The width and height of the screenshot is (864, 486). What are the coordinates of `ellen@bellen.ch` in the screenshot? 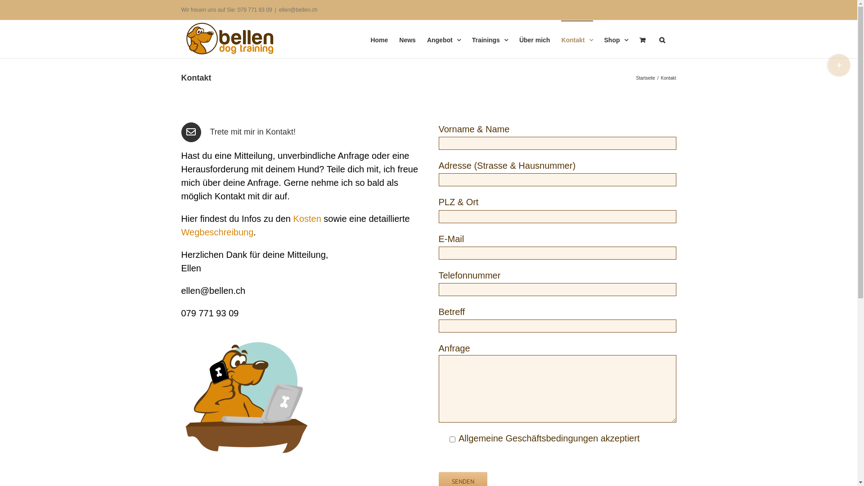 It's located at (298, 10).